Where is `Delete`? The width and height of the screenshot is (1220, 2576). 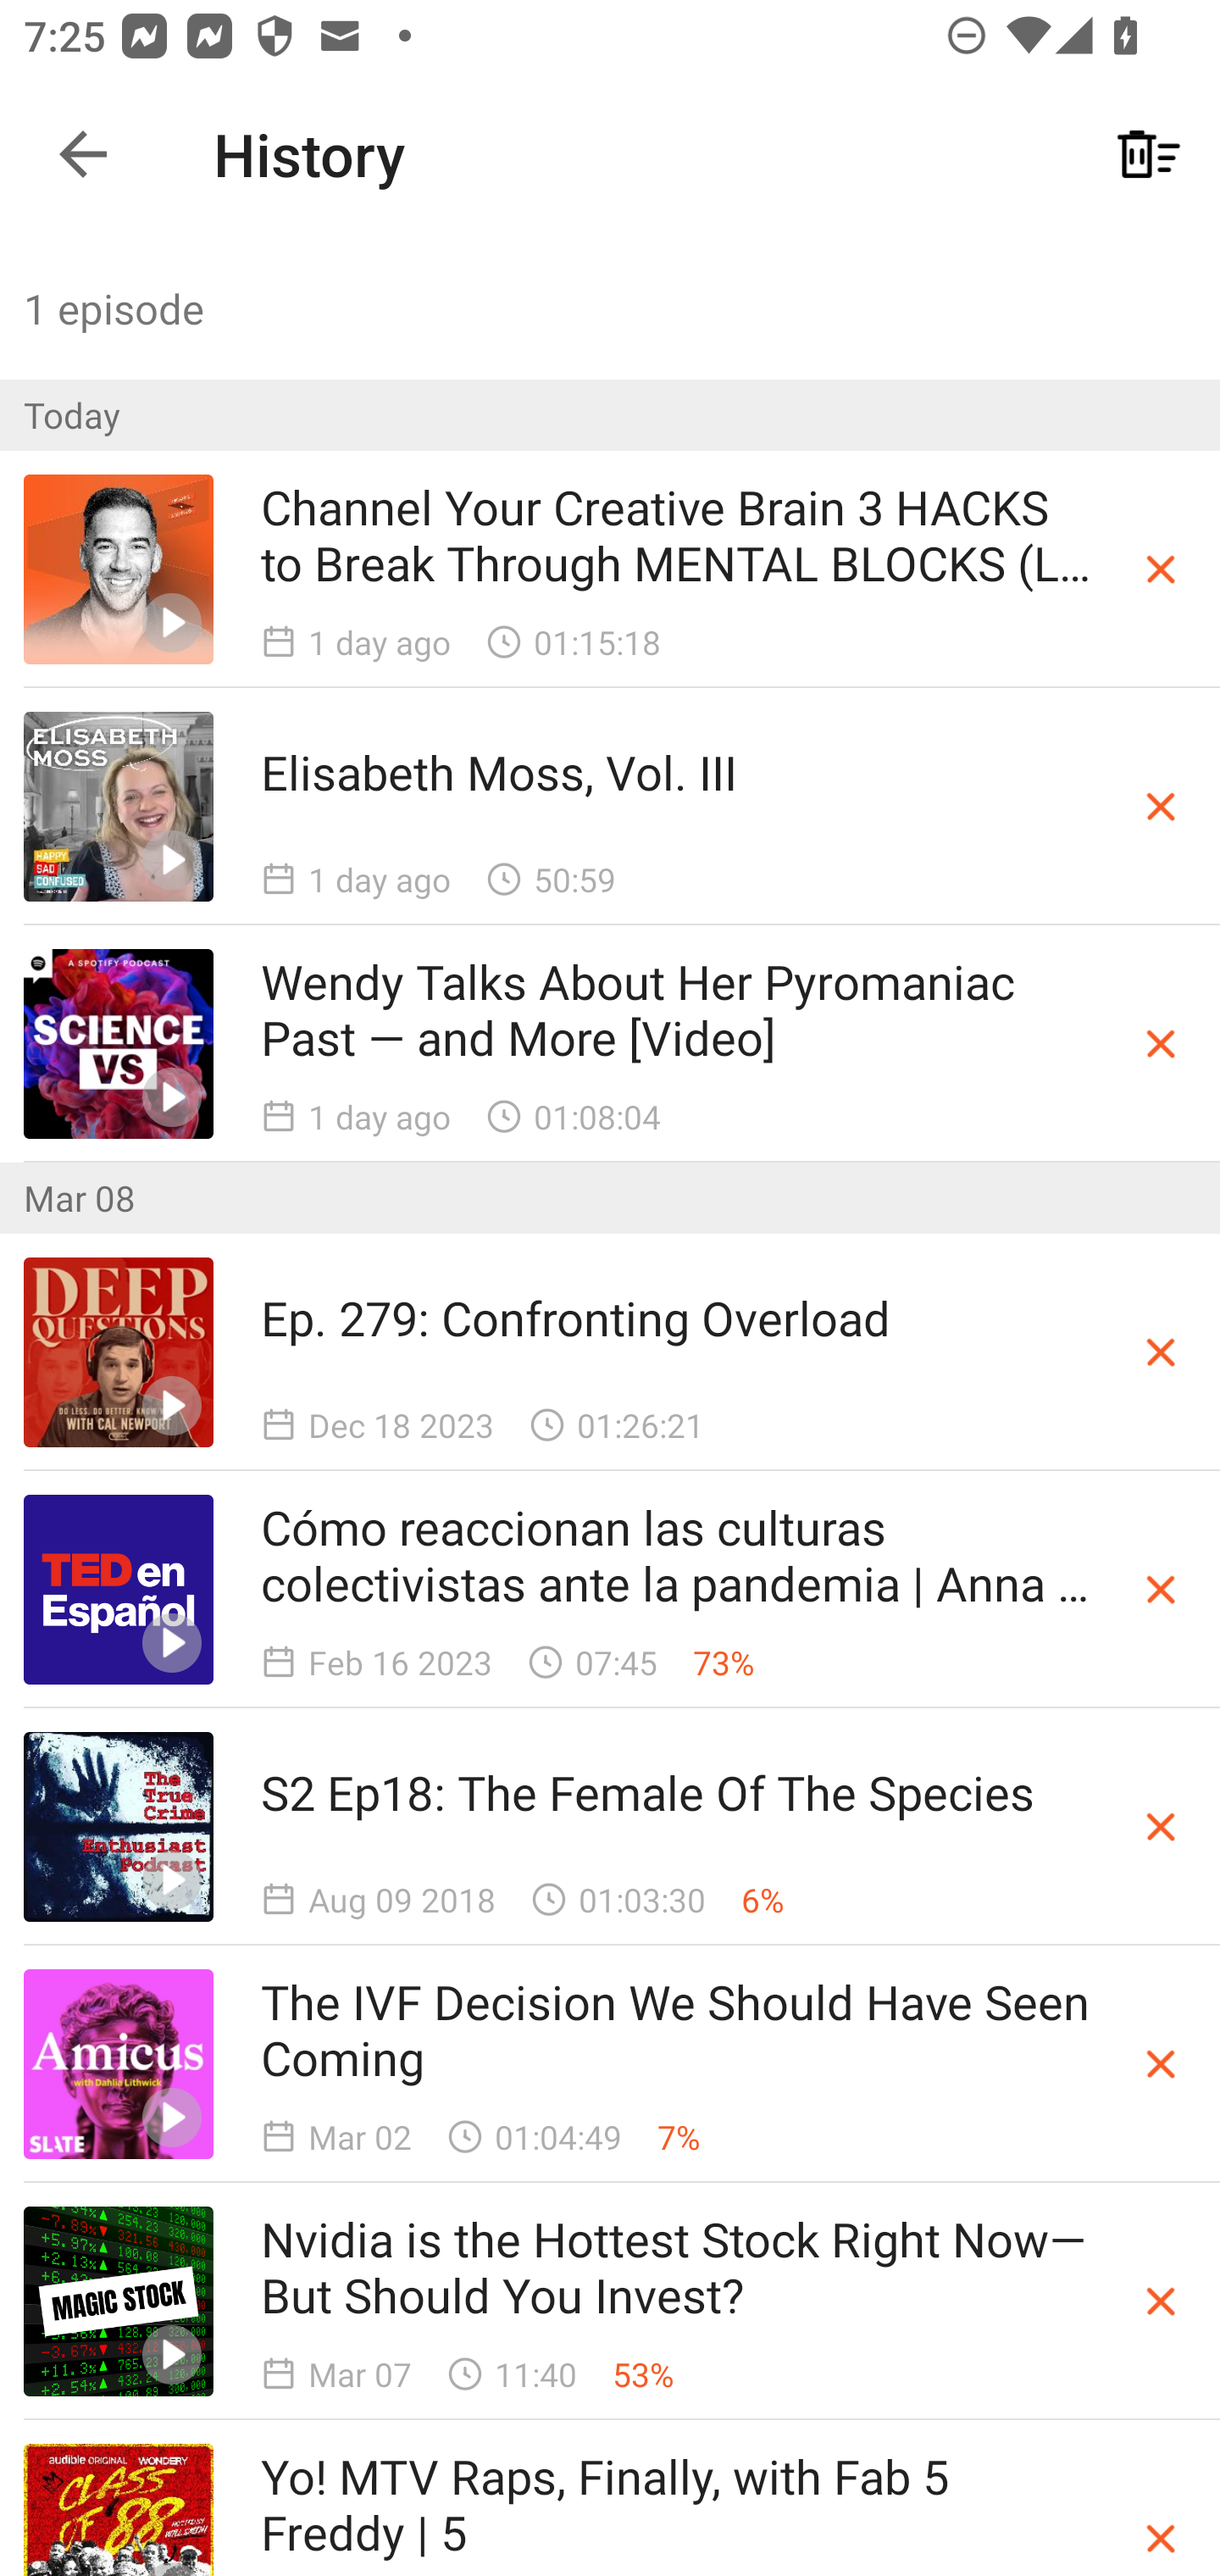
Delete is located at coordinates (1161, 1042).